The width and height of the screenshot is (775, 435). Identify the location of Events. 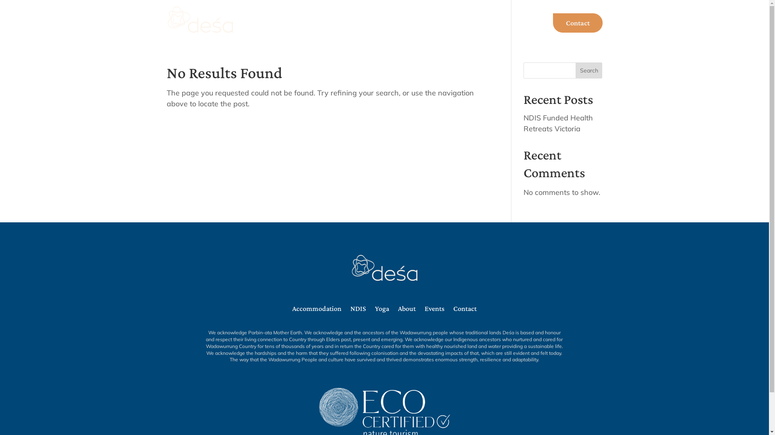
(434, 310).